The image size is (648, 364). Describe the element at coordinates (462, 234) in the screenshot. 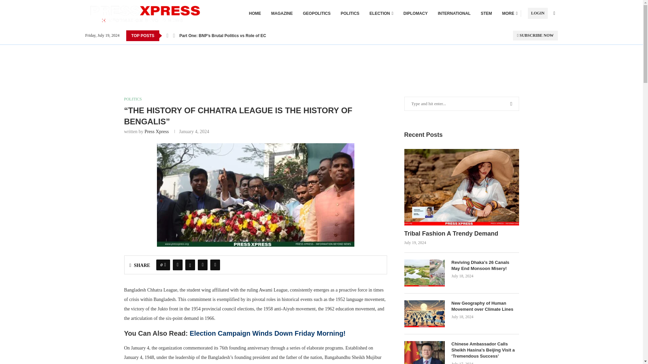

I see `Tribal Fashion A Trendy Demand` at that location.